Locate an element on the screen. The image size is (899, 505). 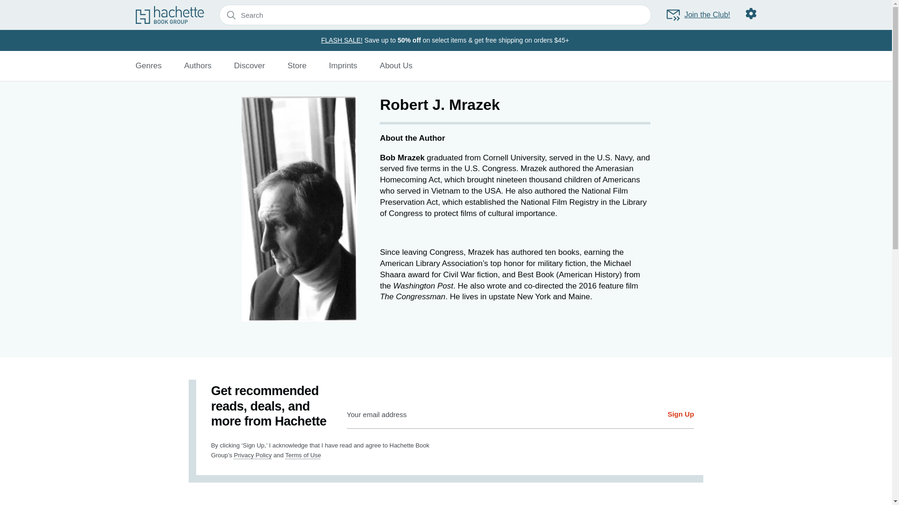
Genres is located at coordinates (148, 65).